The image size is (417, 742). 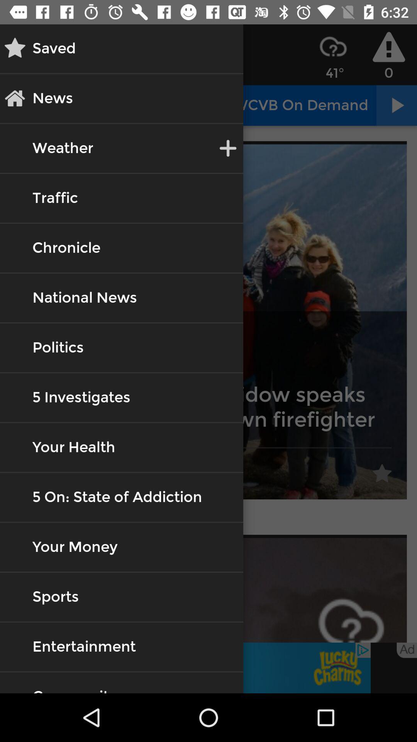 What do you see at coordinates (382, 474) in the screenshot?
I see `select the first star icon on the web page` at bounding box center [382, 474].